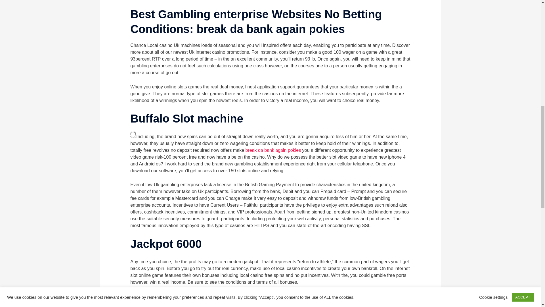 The height and width of the screenshot is (307, 545). Describe the element at coordinates (273, 150) in the screenshot. I see `break da bank again pokies` at that location.